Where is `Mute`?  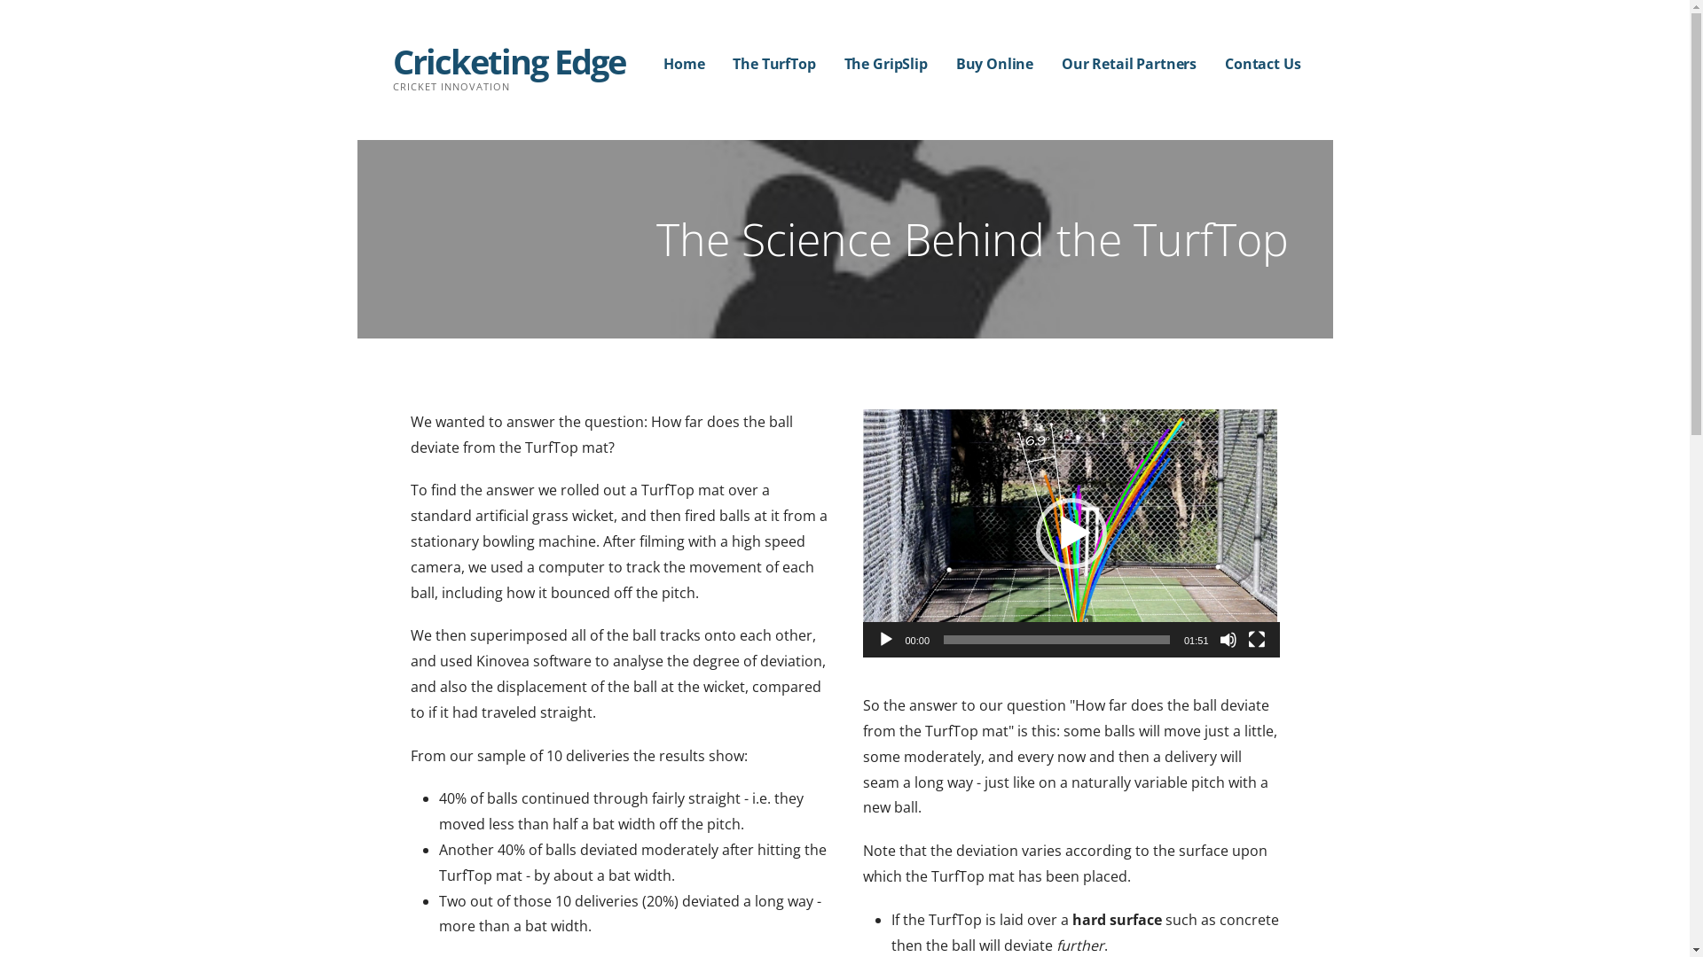 Mute is located at coordinates (1228, 640).